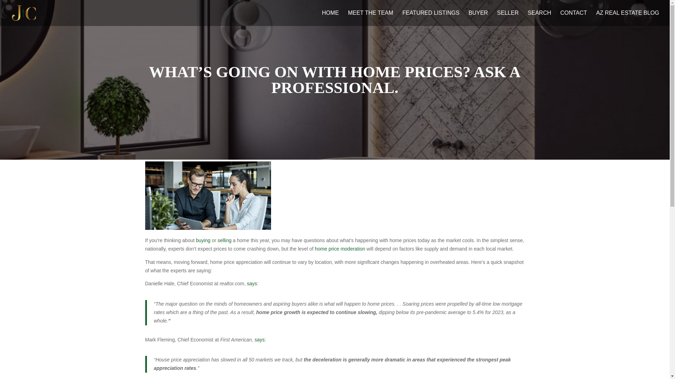 This screenshot has height=379, width=675. Describe the element at coordinates (478, 18) in the screenshot. I see `BUYER` at that location.